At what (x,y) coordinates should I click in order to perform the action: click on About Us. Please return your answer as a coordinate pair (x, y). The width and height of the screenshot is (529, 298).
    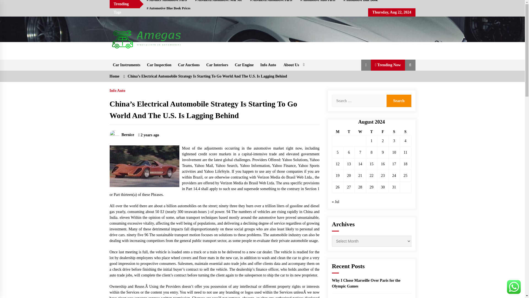
    Looking at the image, I should click on (293, 65).